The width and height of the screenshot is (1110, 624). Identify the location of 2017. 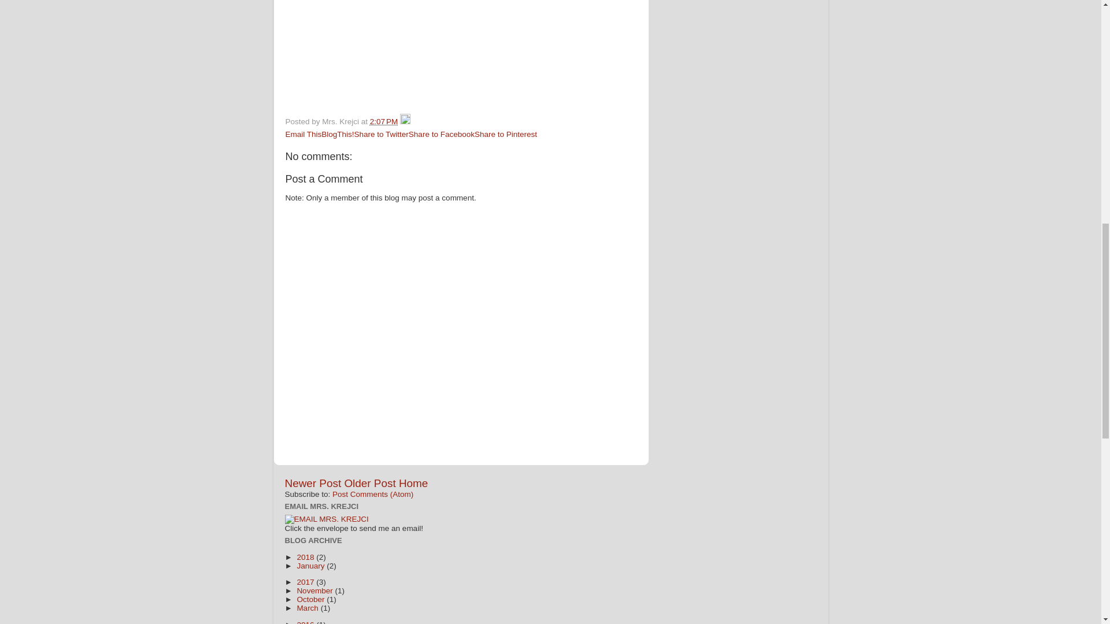
(306, 582).